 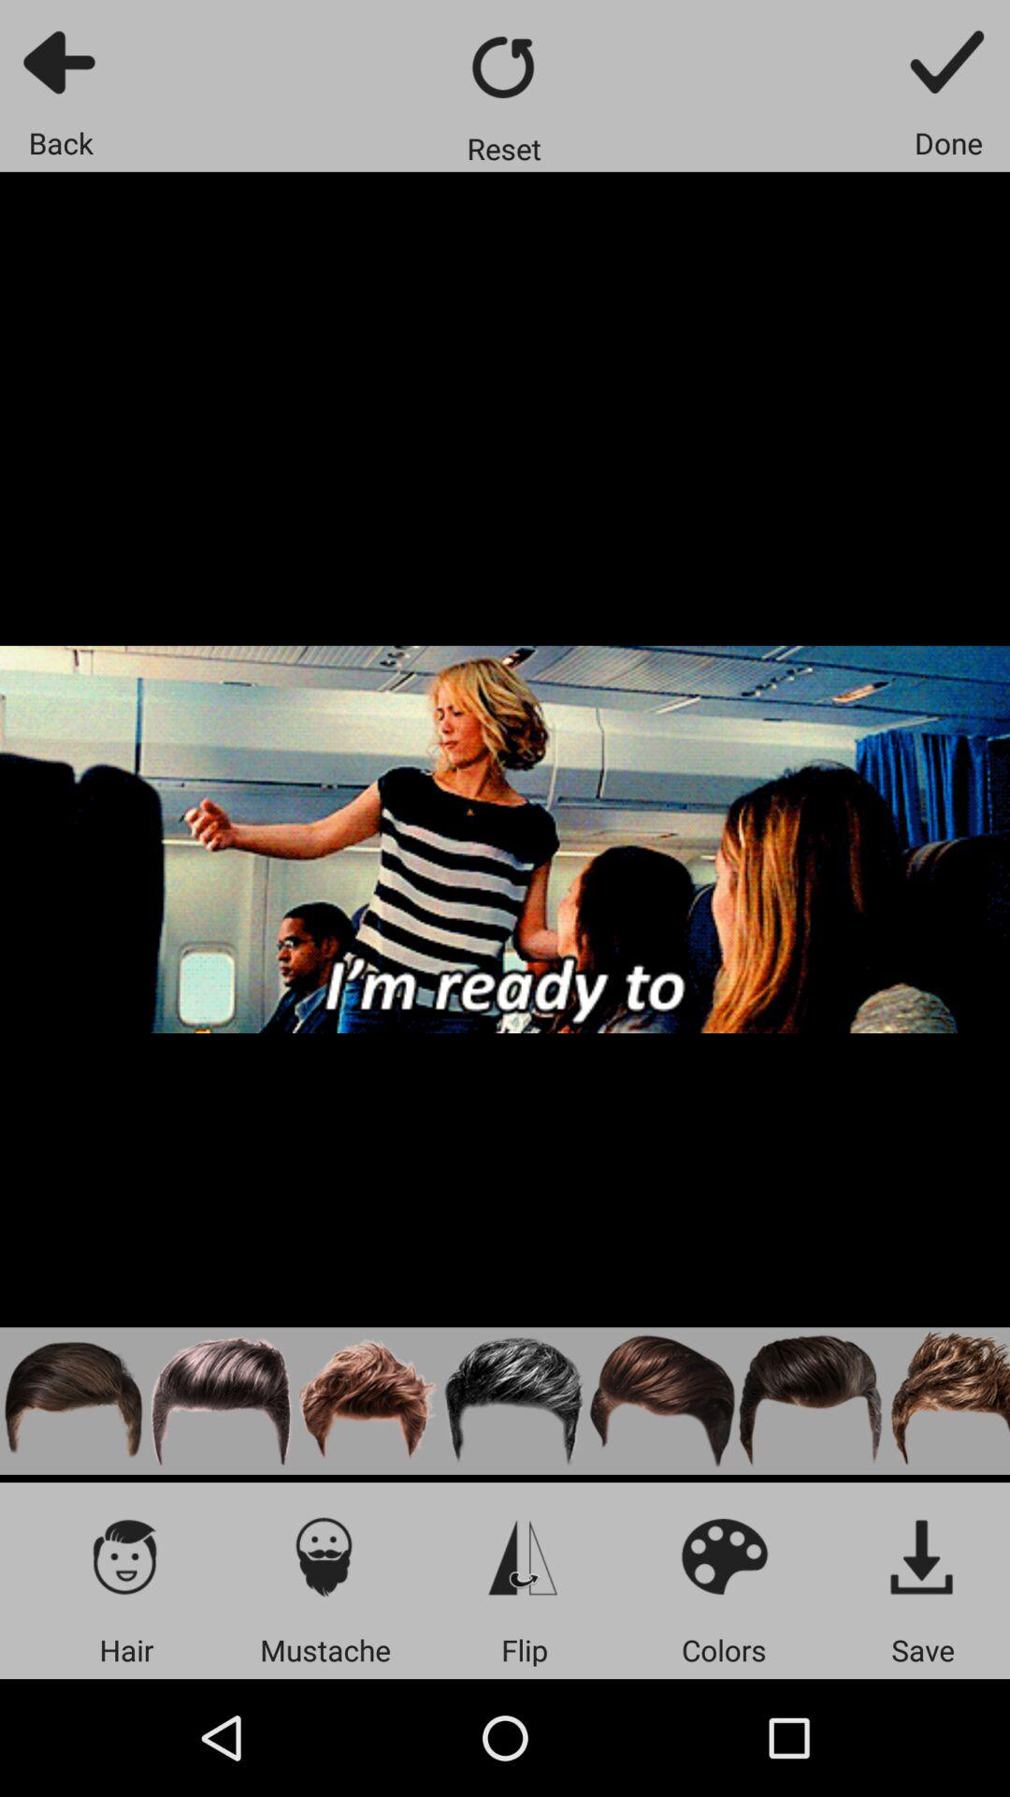 What do you see at coordinates (662, 1401) in the screenshot?
I see `click on the third image from the right side bottom of the page` at bounding box center [662, 1401].